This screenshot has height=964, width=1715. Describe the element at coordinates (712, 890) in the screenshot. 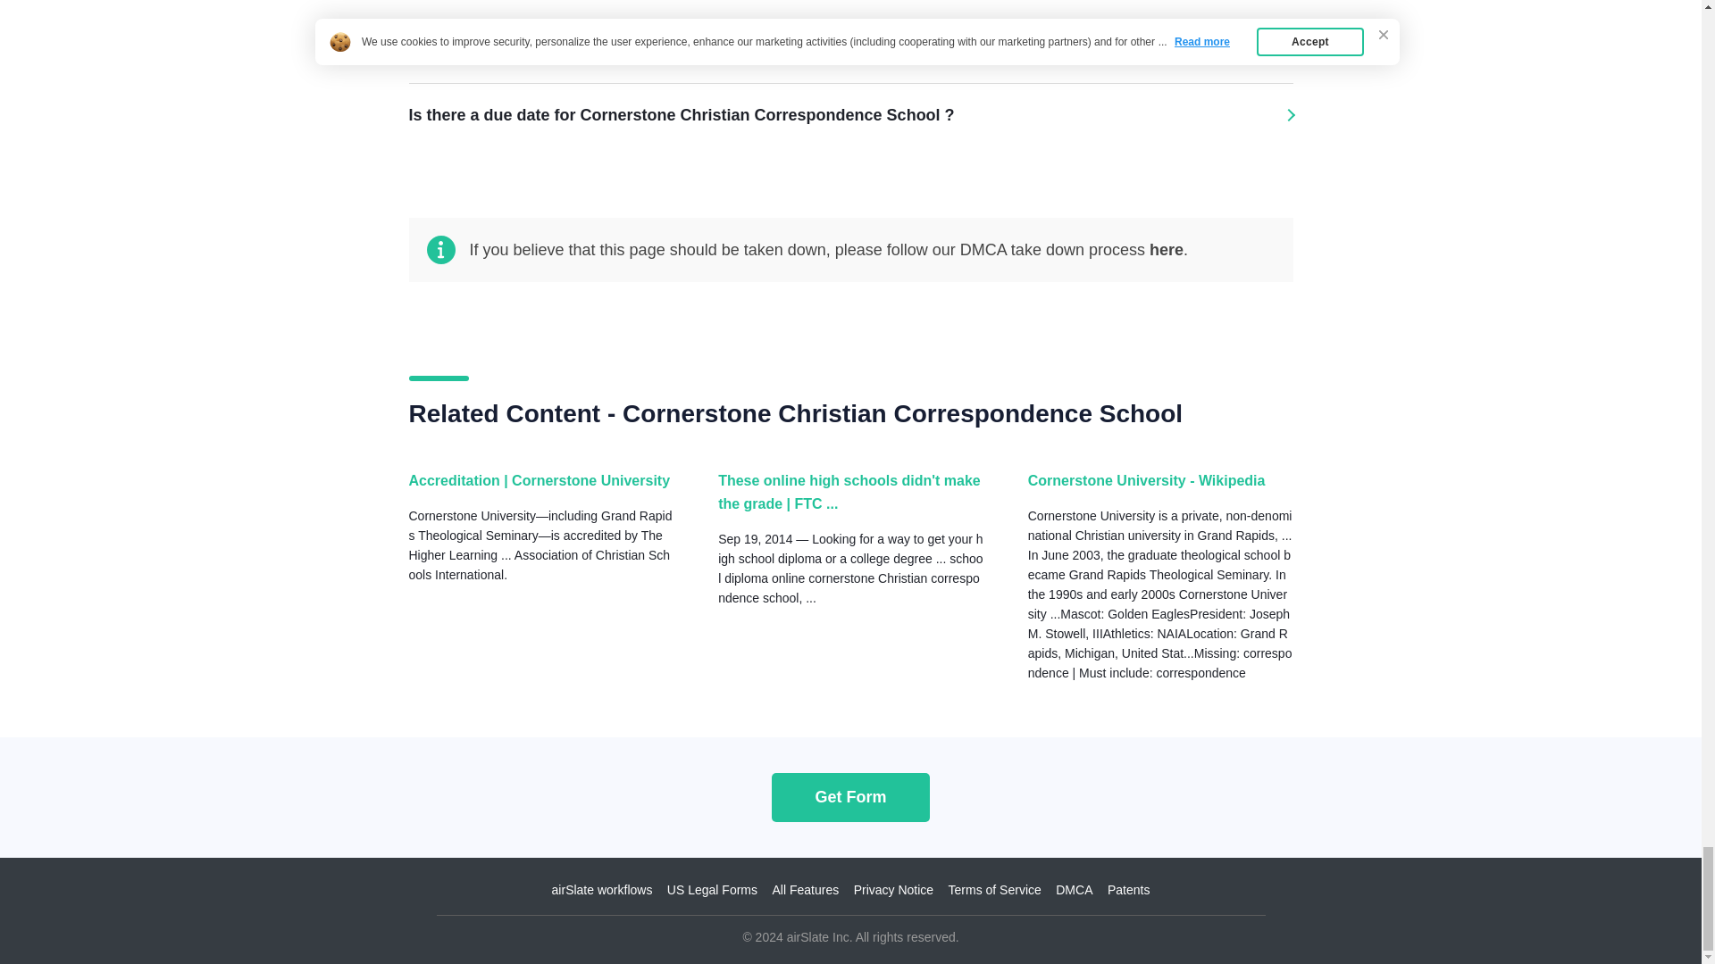

I see `US Legal Forms` at that location.